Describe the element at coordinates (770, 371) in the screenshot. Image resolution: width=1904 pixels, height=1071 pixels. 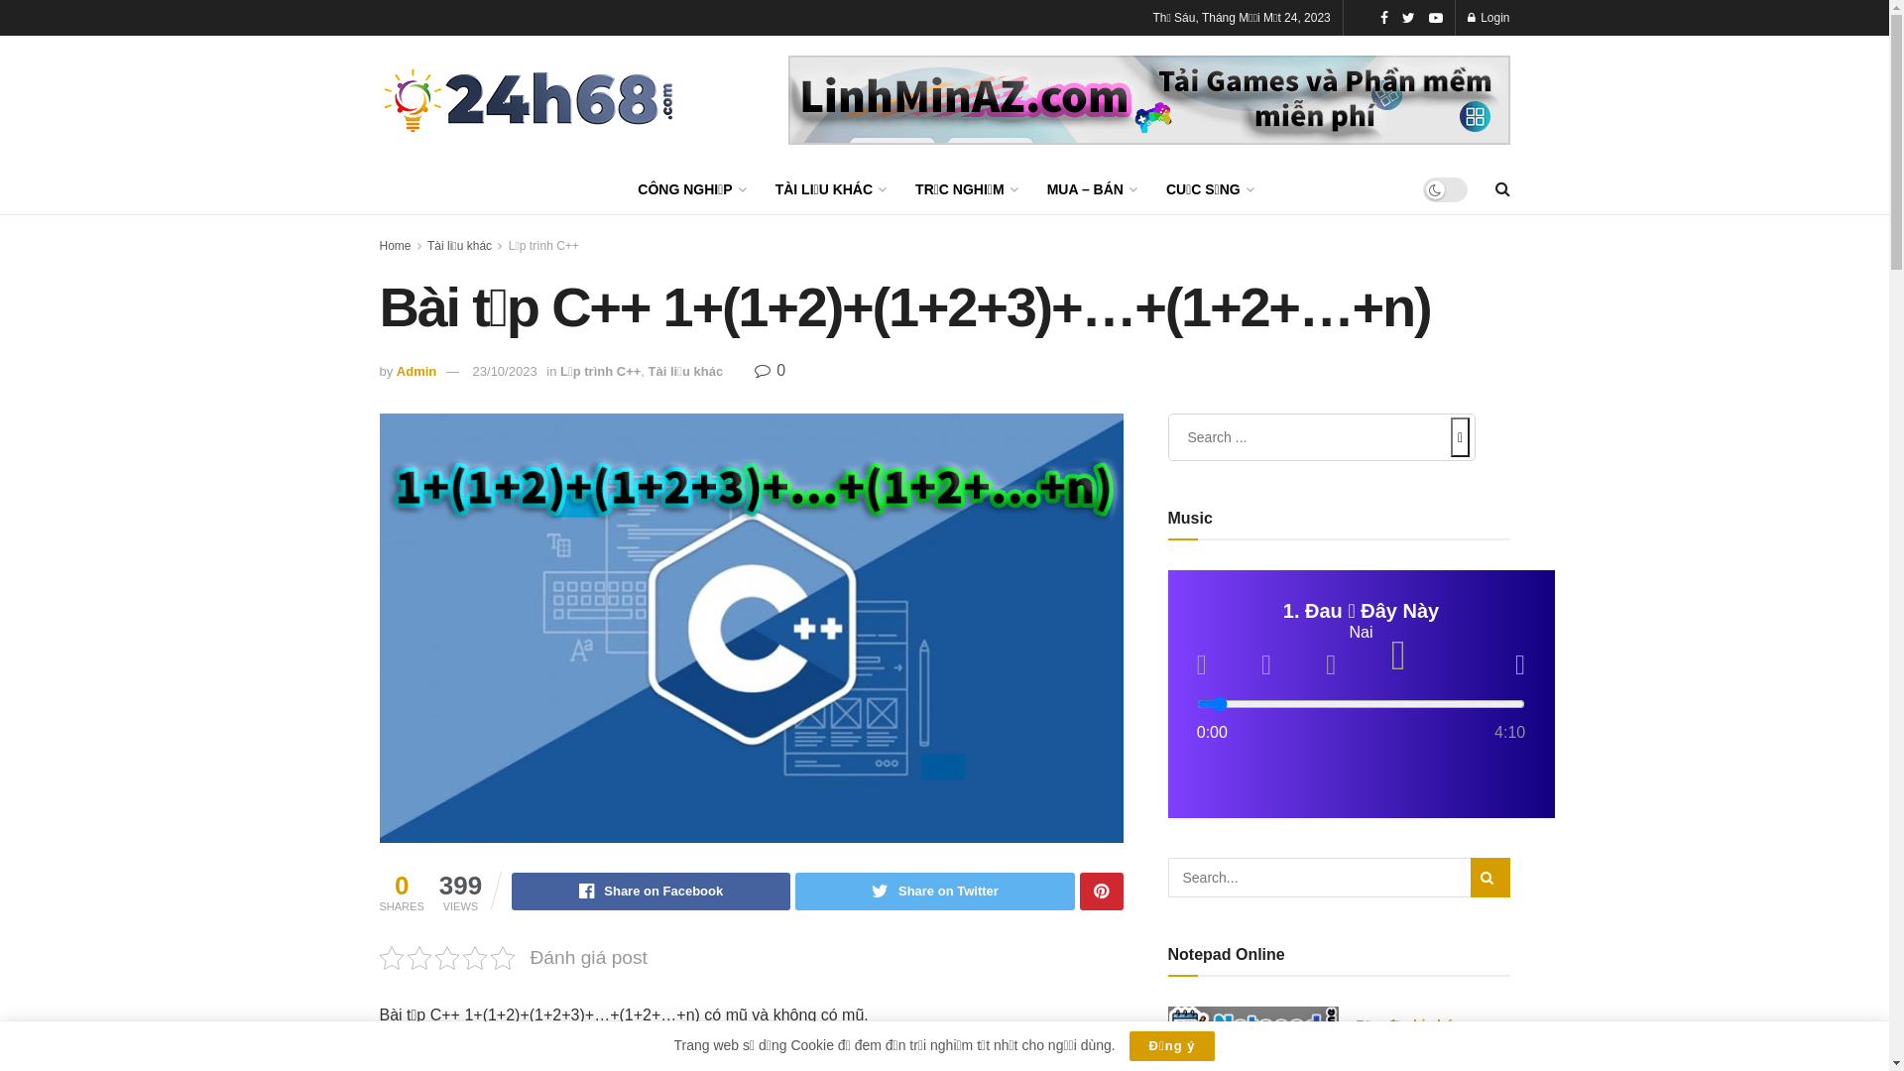
I see `0` at that location.